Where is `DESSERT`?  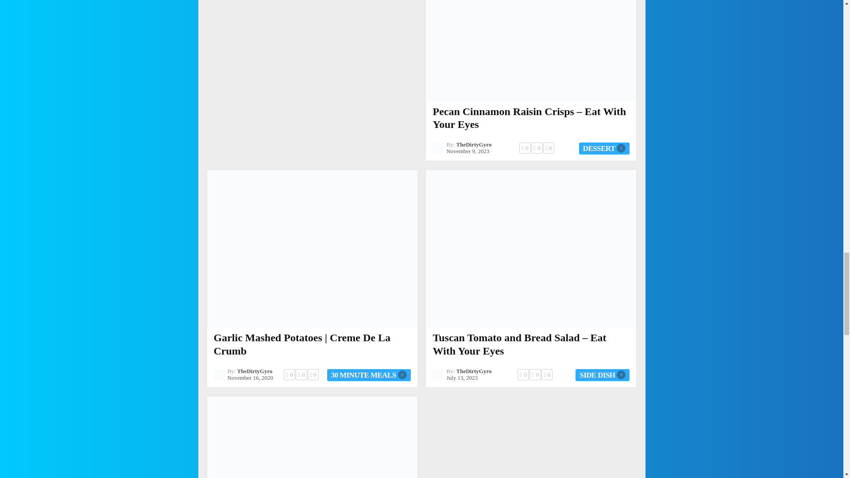
DESSERT is located at coordinates (604, 148).